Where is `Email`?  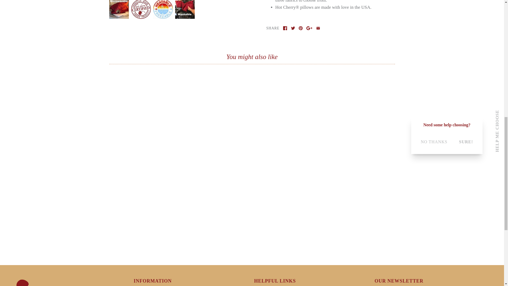 Email is located at coordinates (318, 28).